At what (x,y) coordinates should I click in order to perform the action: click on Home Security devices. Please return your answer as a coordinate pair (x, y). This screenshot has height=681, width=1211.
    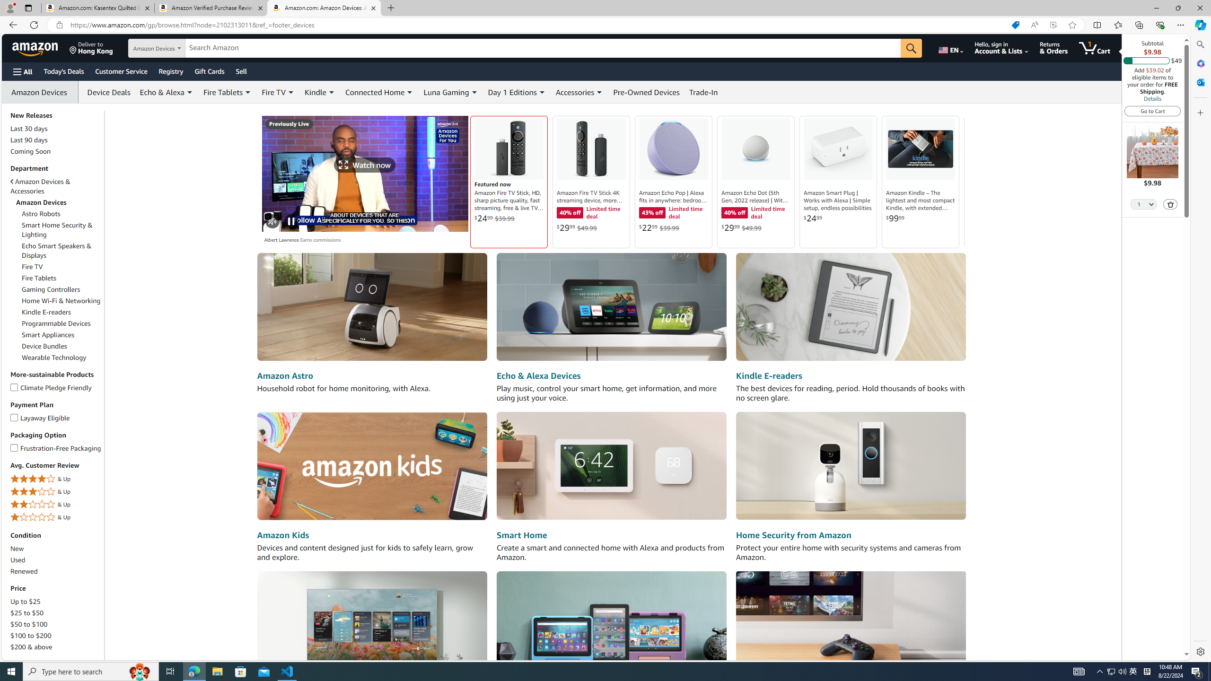
    Looking at the image, I should click on (851, 466).